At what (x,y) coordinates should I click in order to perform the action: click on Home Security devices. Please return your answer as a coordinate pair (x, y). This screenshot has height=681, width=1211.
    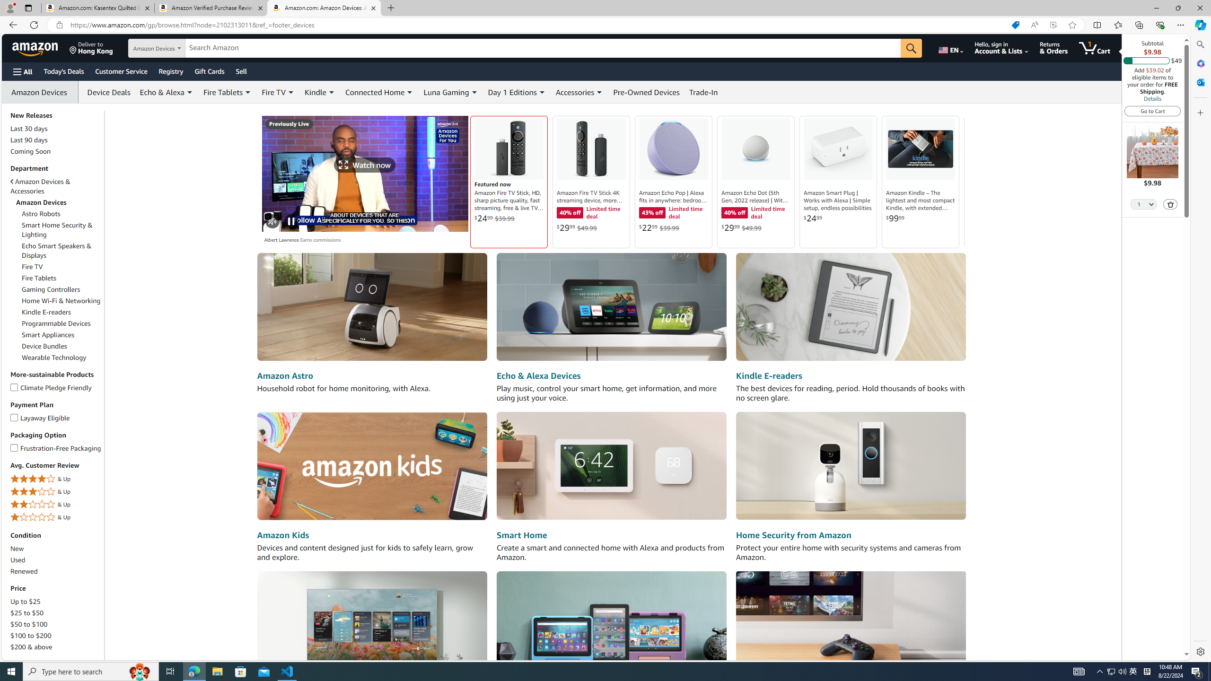
    Looking at the image, I should click on (851, 466).